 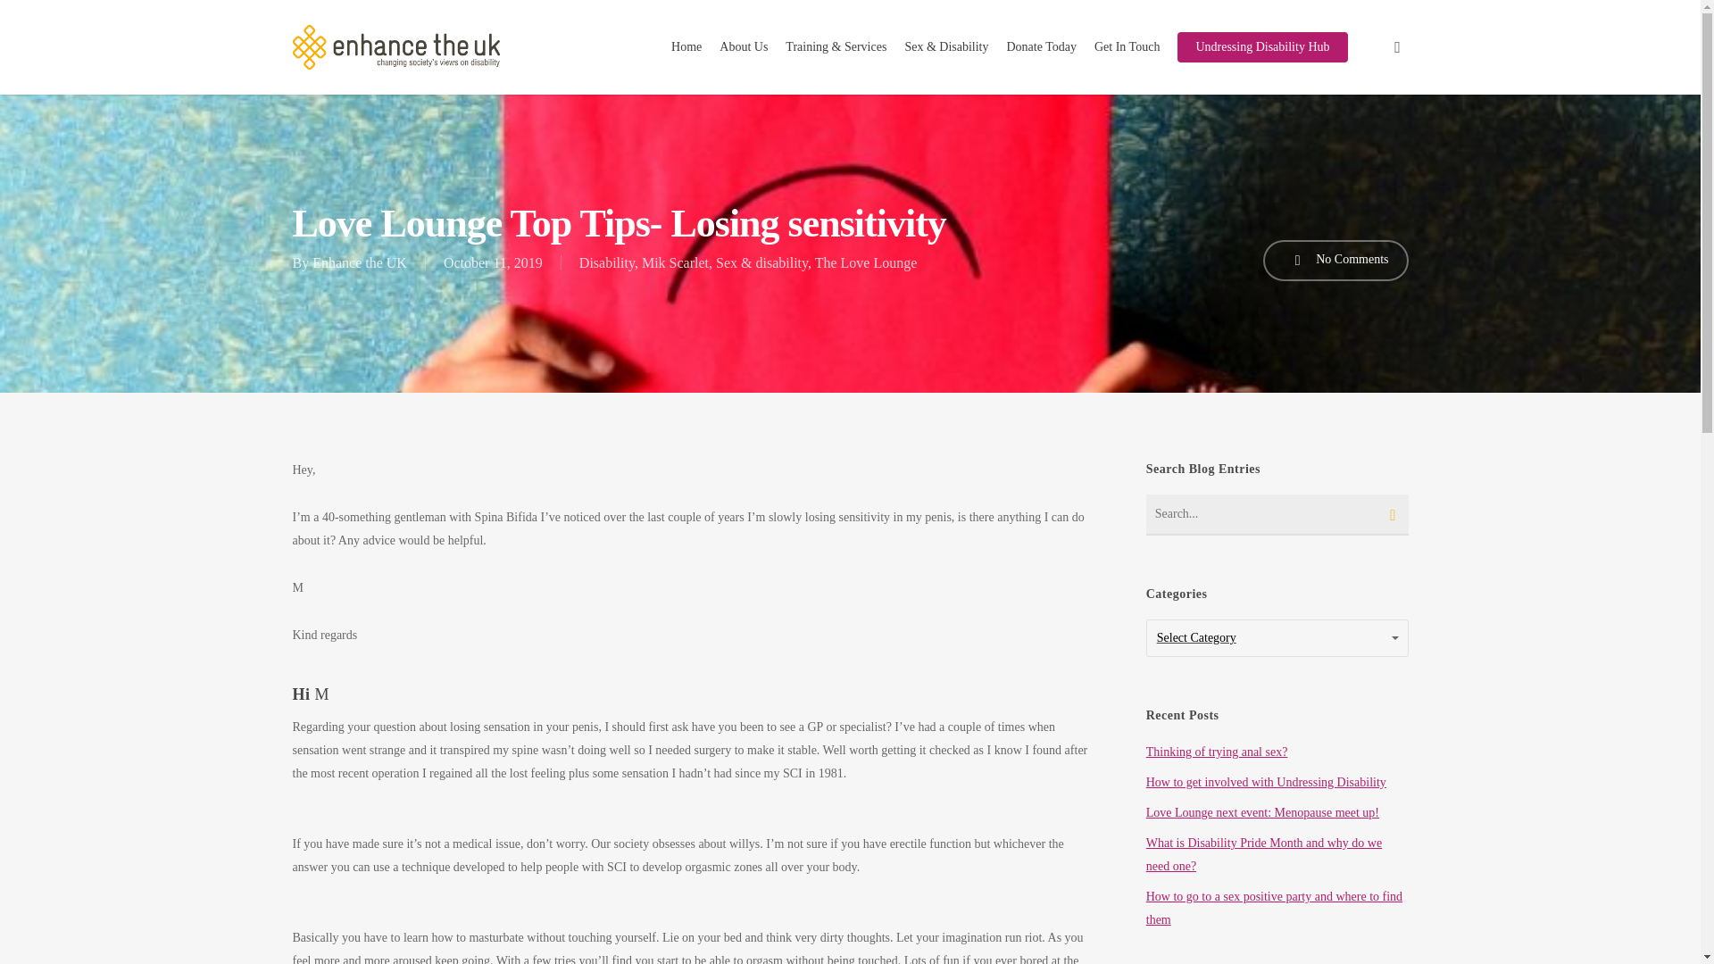 What do you see at coordinates (1041, 46) in the screenshot?
I see `Donate Today` at bounding box center [1041, 46].